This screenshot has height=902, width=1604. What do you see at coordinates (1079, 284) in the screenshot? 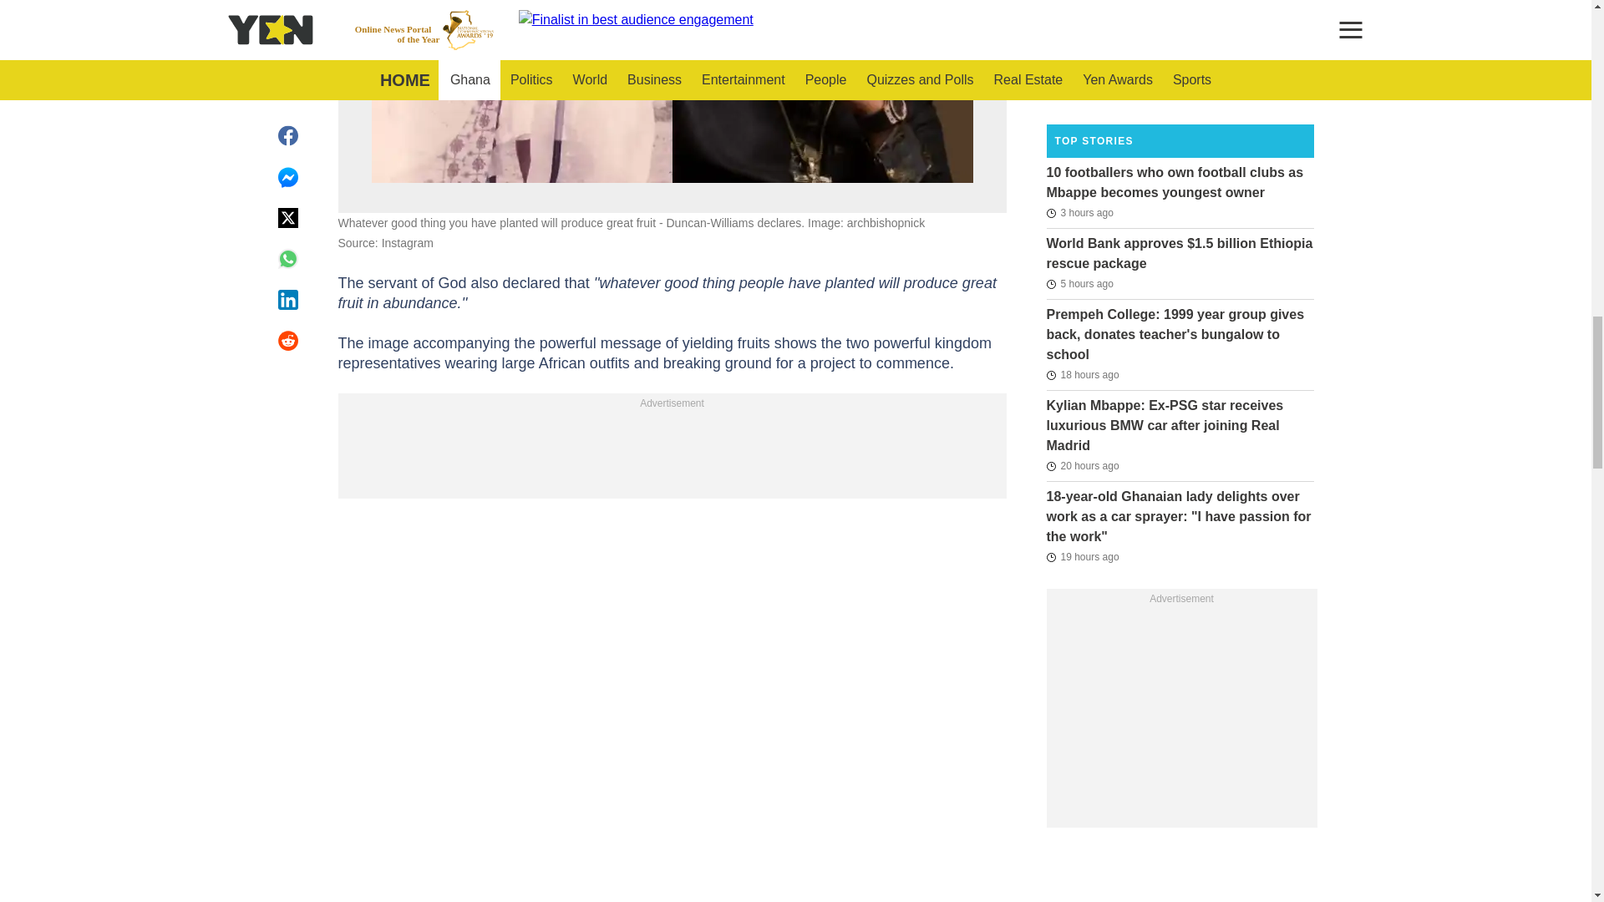
I see `2024-07-31T08:10:19Z` at bounding box center [1079, 284].